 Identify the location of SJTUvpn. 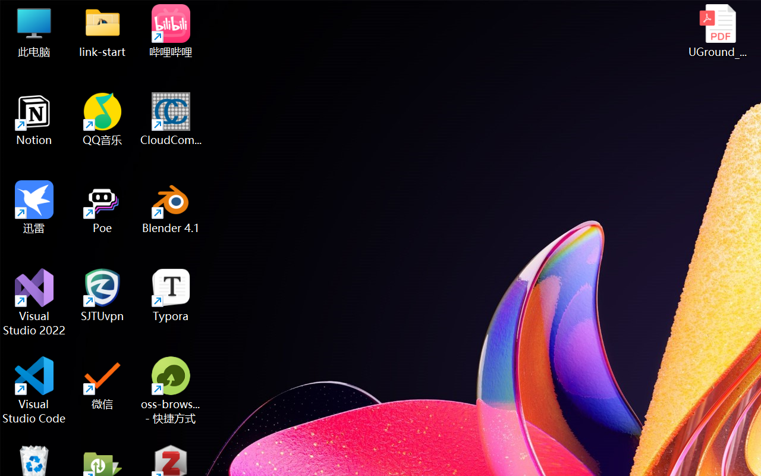
(102, 295).